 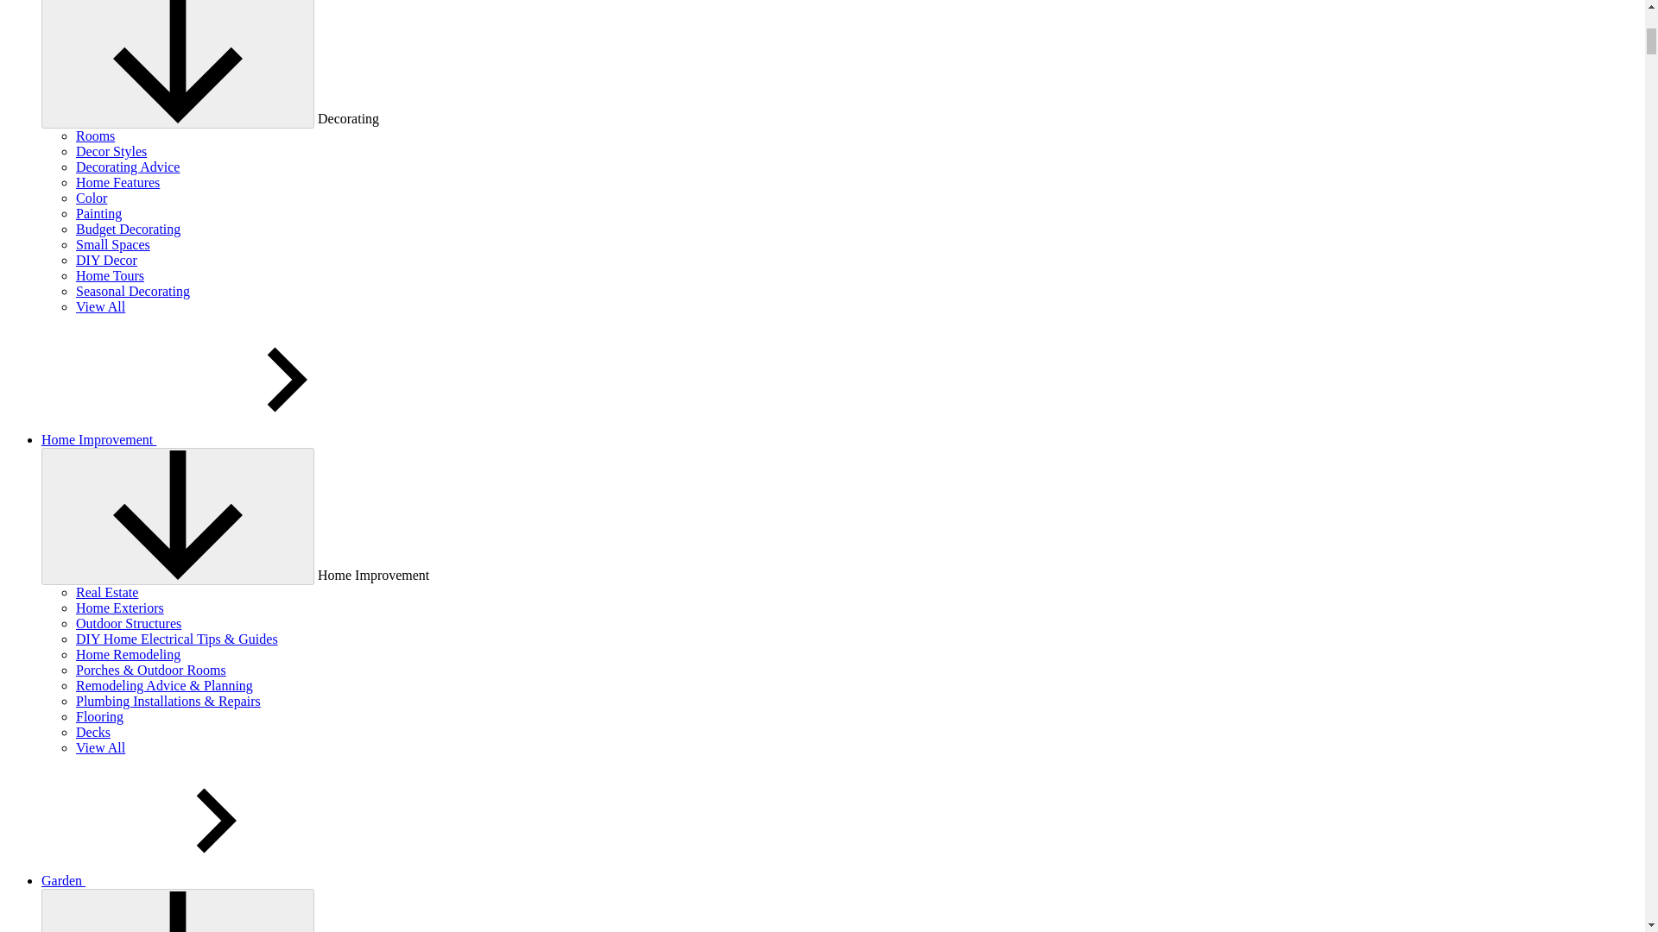 What do you see at coordinates (92, 198) in the screenshot?
I see `Color` at bounding box center [92, 198].